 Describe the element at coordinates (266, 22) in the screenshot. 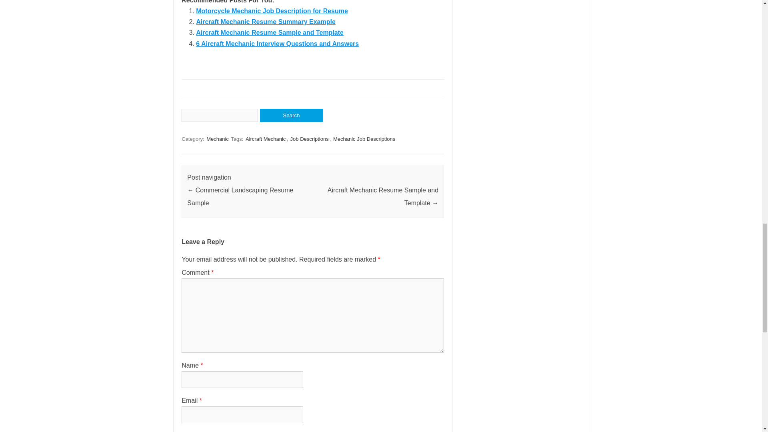

I see `Aircraft Mechanic Resume Summary Example` at that location.